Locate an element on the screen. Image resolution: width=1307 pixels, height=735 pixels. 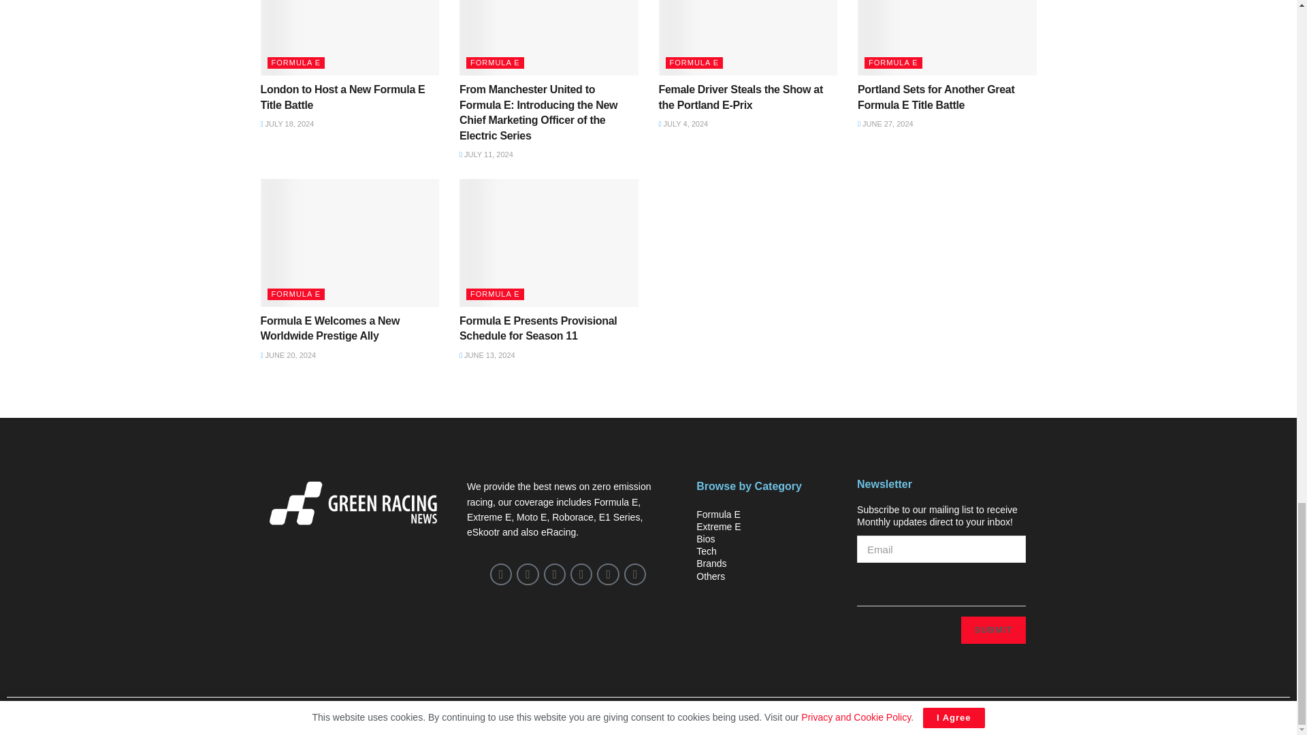
Submit is located at coordinates (993, 630).